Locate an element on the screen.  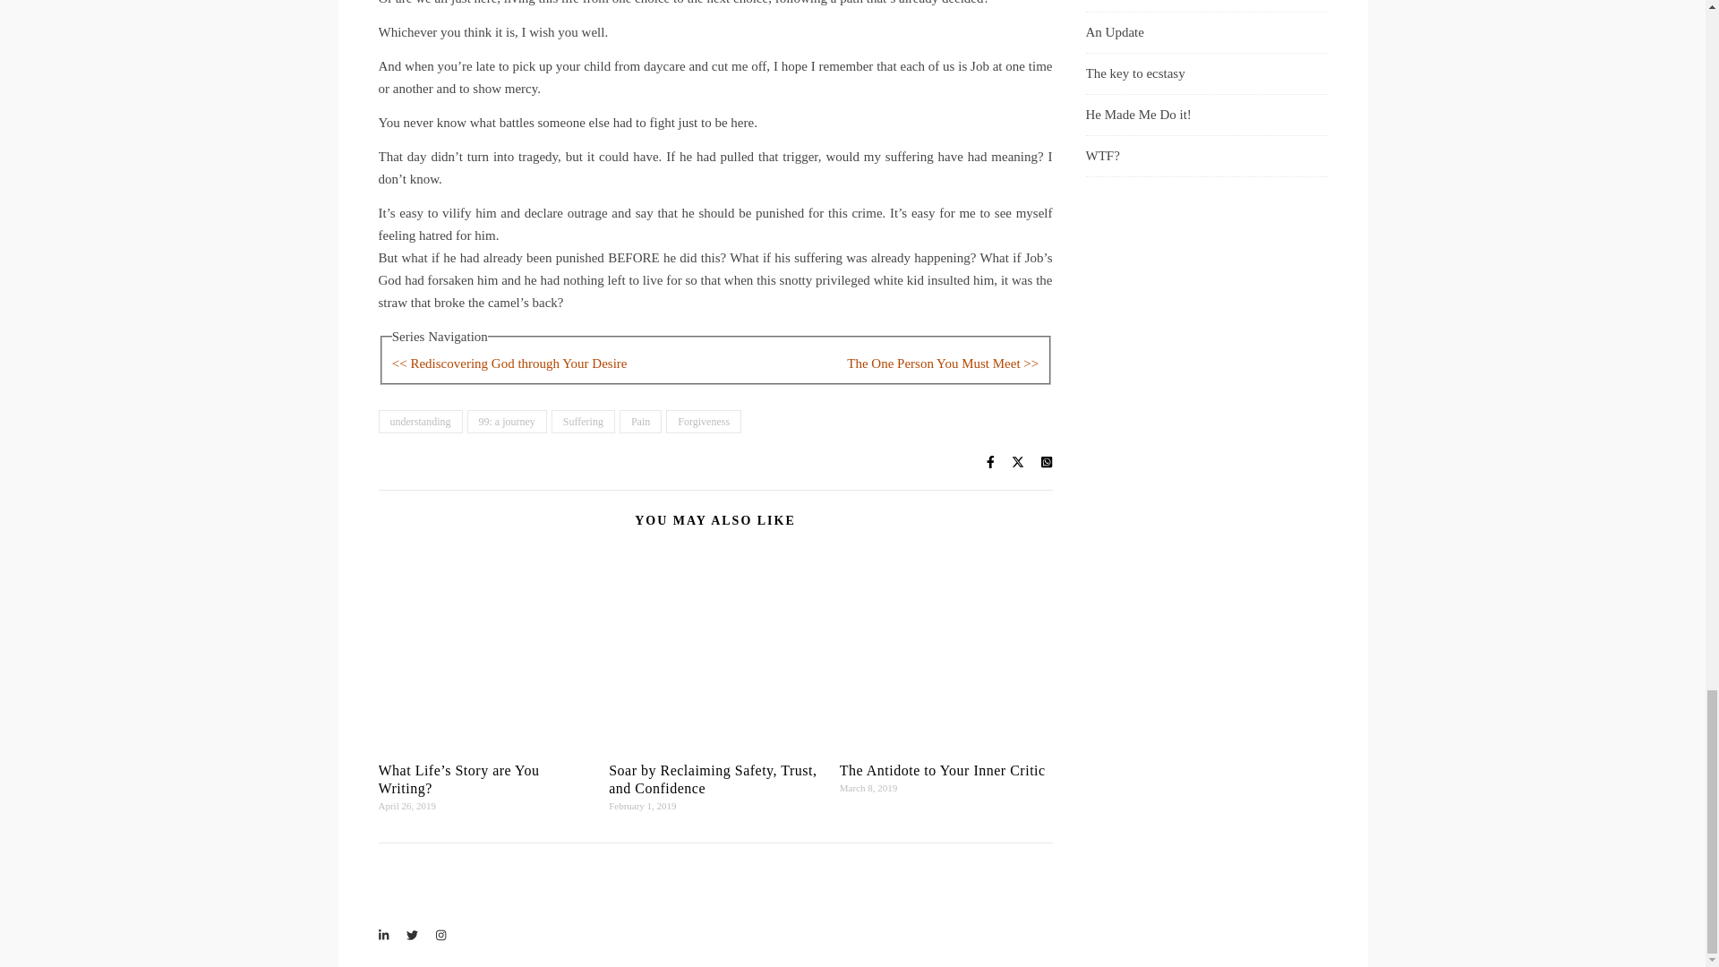
Suffering is located at coordinates (584, 421).